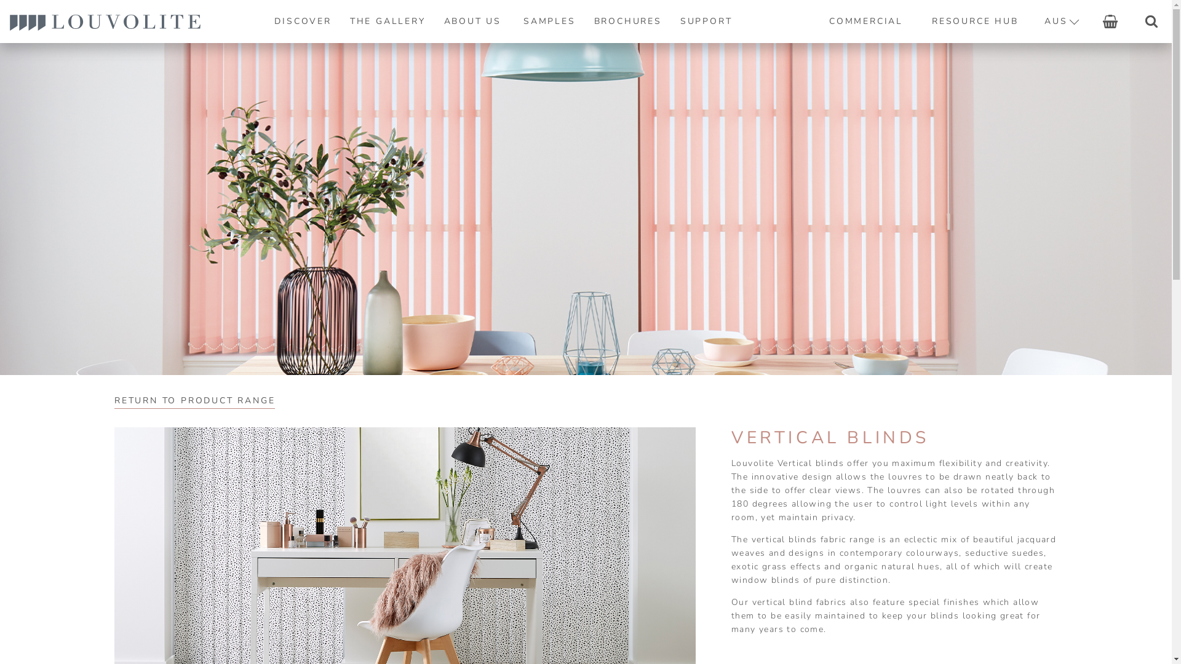 This screenshot has height=664, width=1181. What do you see at coordinates (105, 22) in the screenshot?
I see `Louvolite` at bounding box center [105, 22].